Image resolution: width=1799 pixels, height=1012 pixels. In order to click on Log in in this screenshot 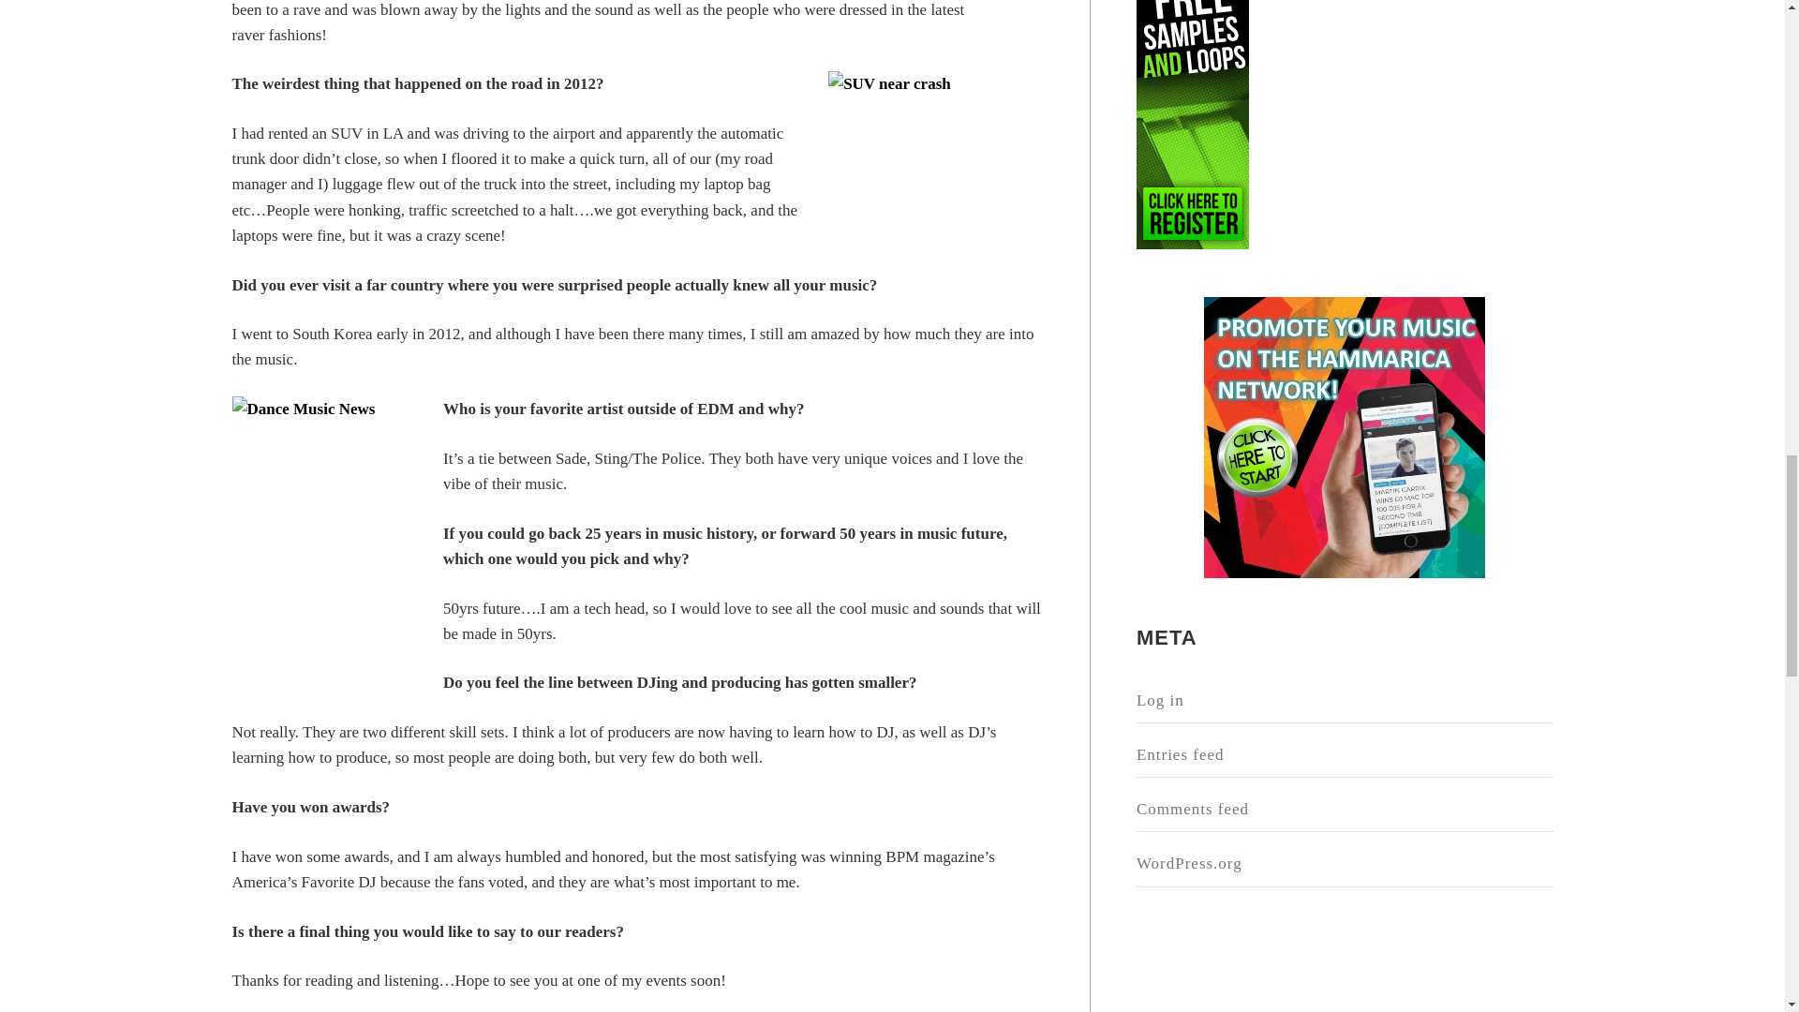, I will do `click(1346, 701)`.